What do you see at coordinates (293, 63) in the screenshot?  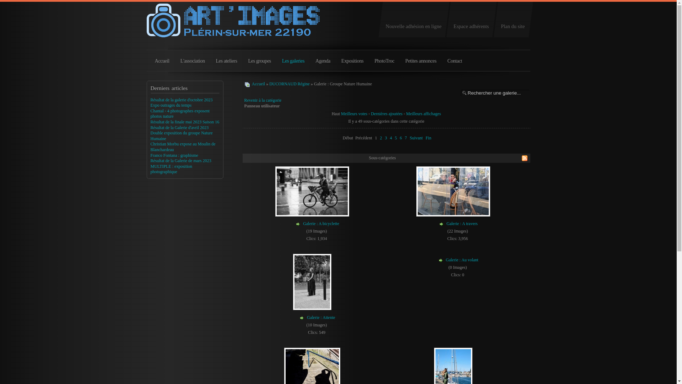 I see `Les galeries` at bounding box center [293, 63].